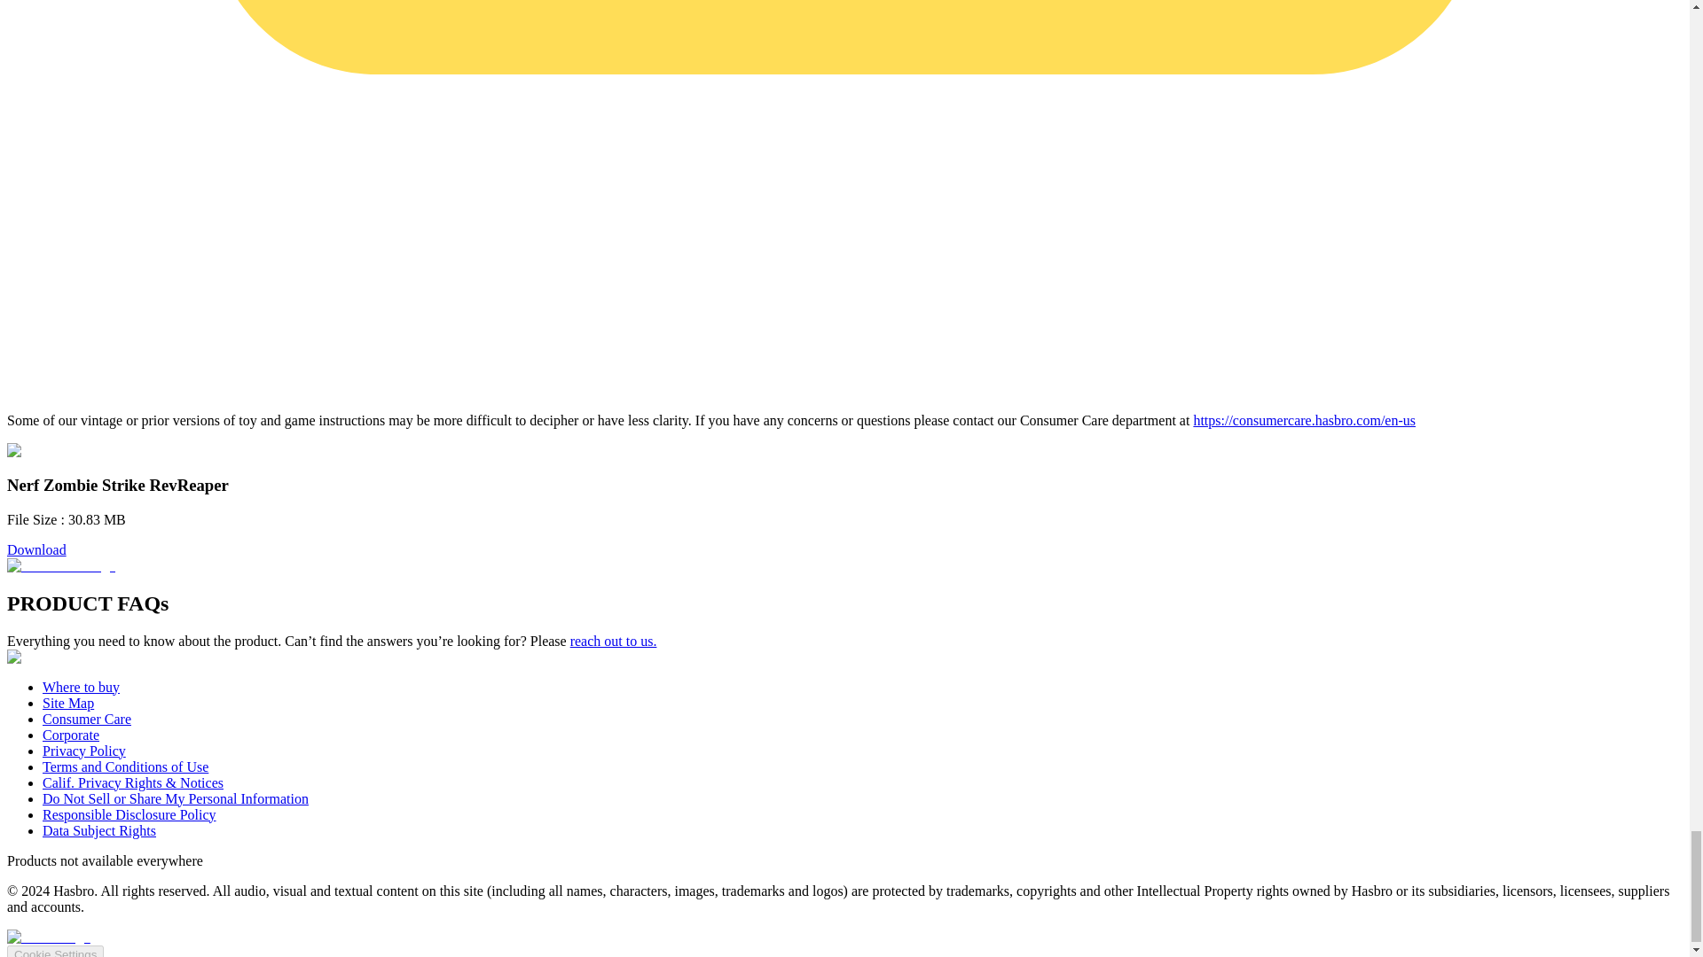 The width and height of the screenshot is (1703, 957). What do you see at coordinates (81, 687) in the screenshot?
I see `Where to buy` at bounding box center [81, 687].